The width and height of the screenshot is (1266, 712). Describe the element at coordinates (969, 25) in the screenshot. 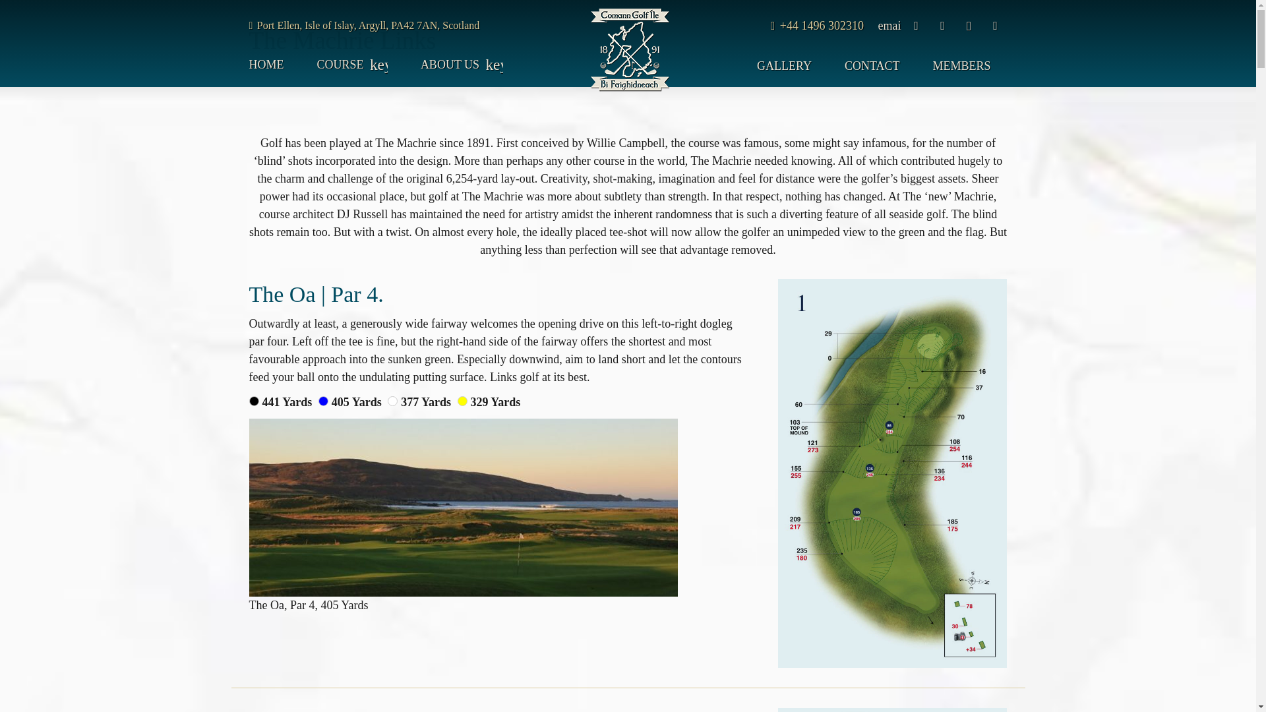

I see `Instagram` at that location.